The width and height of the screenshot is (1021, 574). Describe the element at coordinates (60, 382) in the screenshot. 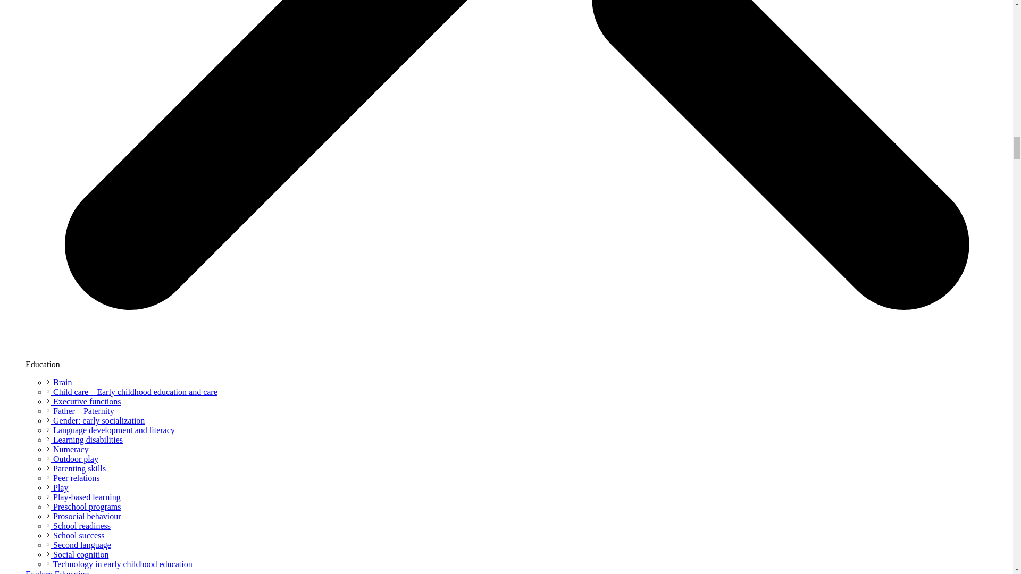

I see `Brain` at that location.